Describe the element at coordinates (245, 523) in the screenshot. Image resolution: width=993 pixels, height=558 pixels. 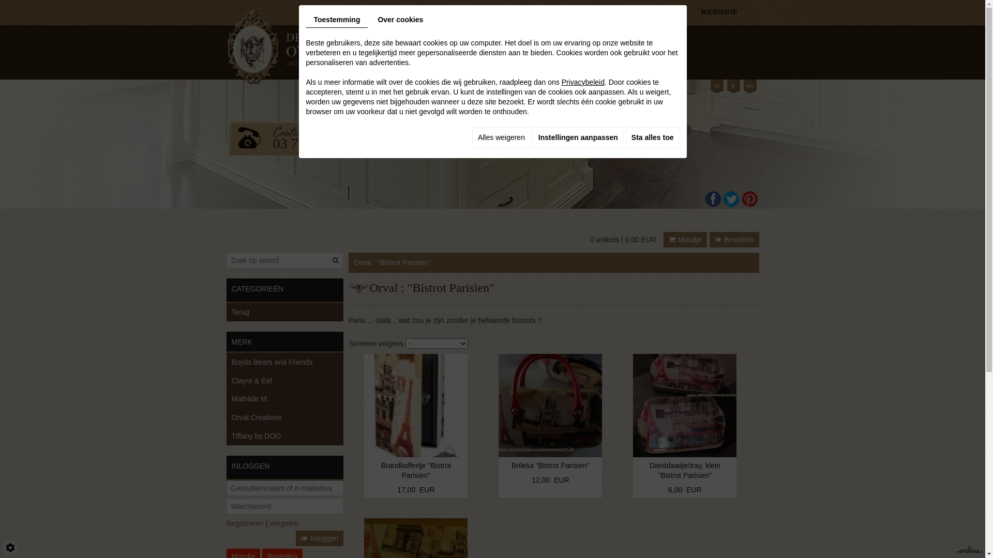
I see `Registreren` at that location.